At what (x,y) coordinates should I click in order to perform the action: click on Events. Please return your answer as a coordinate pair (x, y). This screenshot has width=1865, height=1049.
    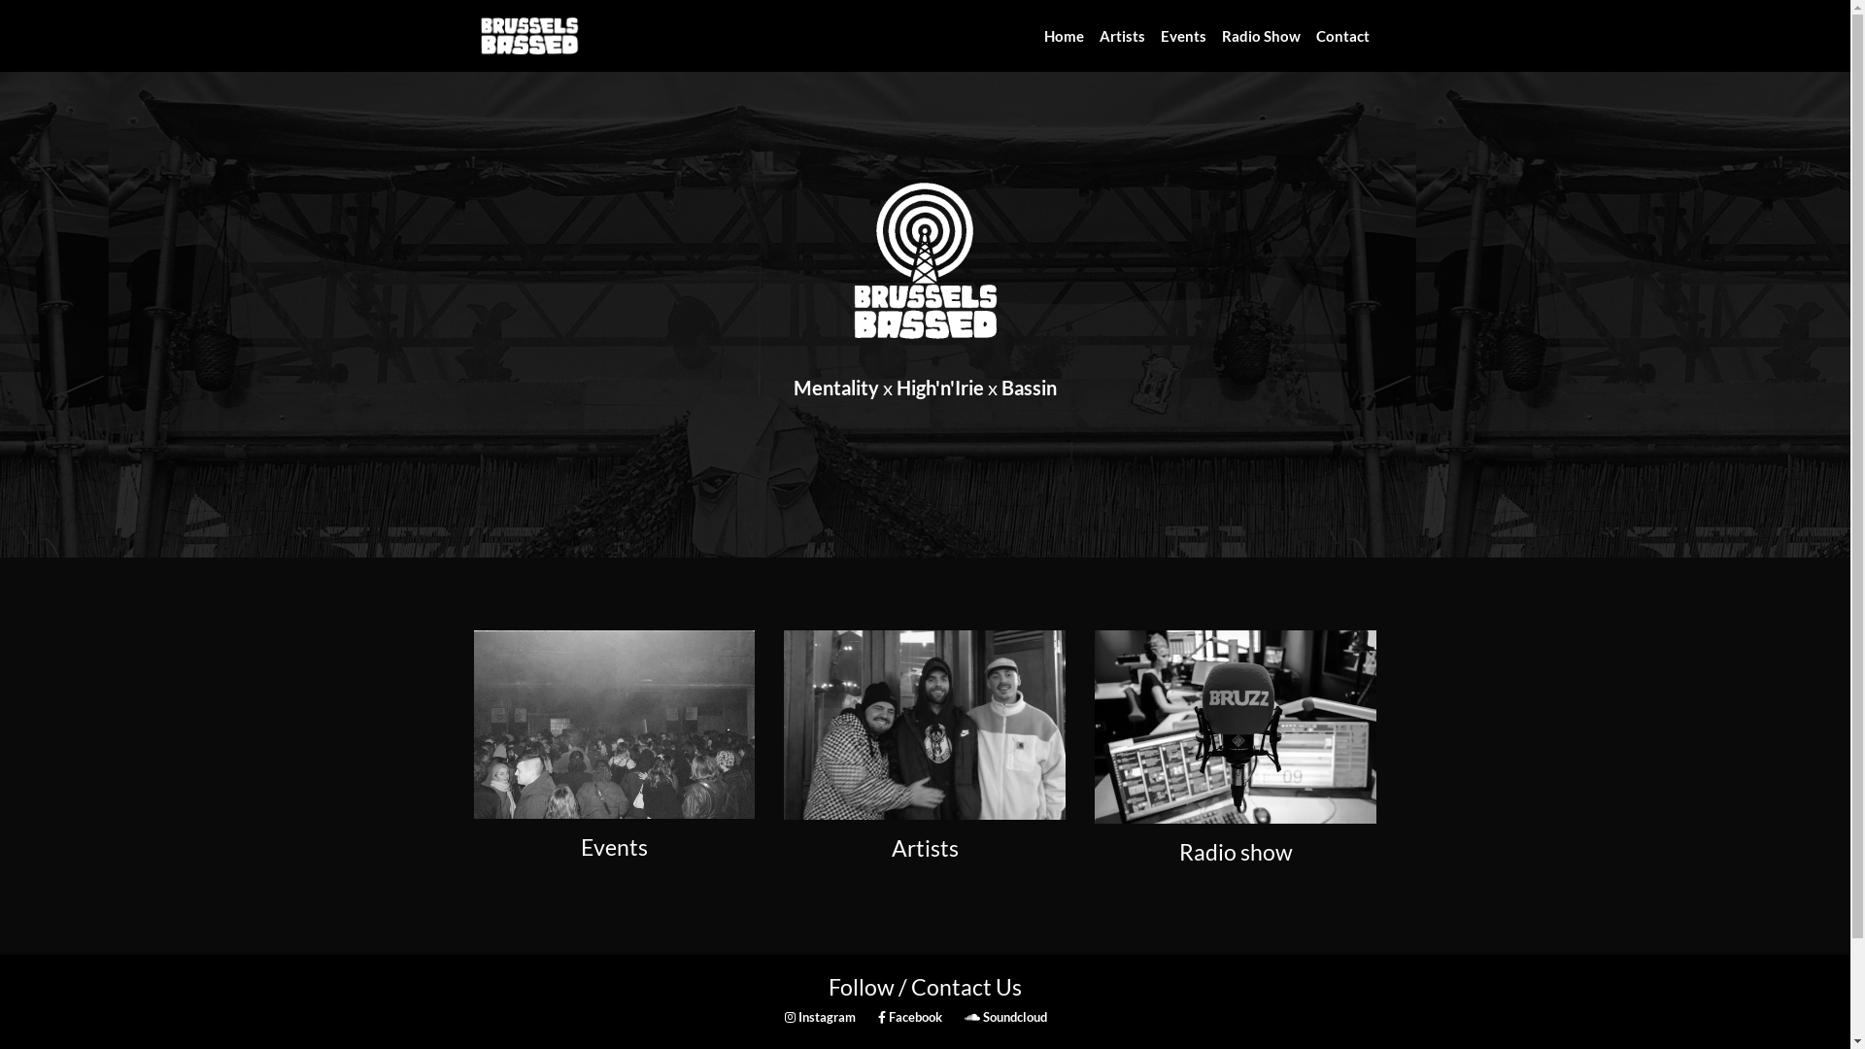
    Looking at the image, I should click on (1183, 37).